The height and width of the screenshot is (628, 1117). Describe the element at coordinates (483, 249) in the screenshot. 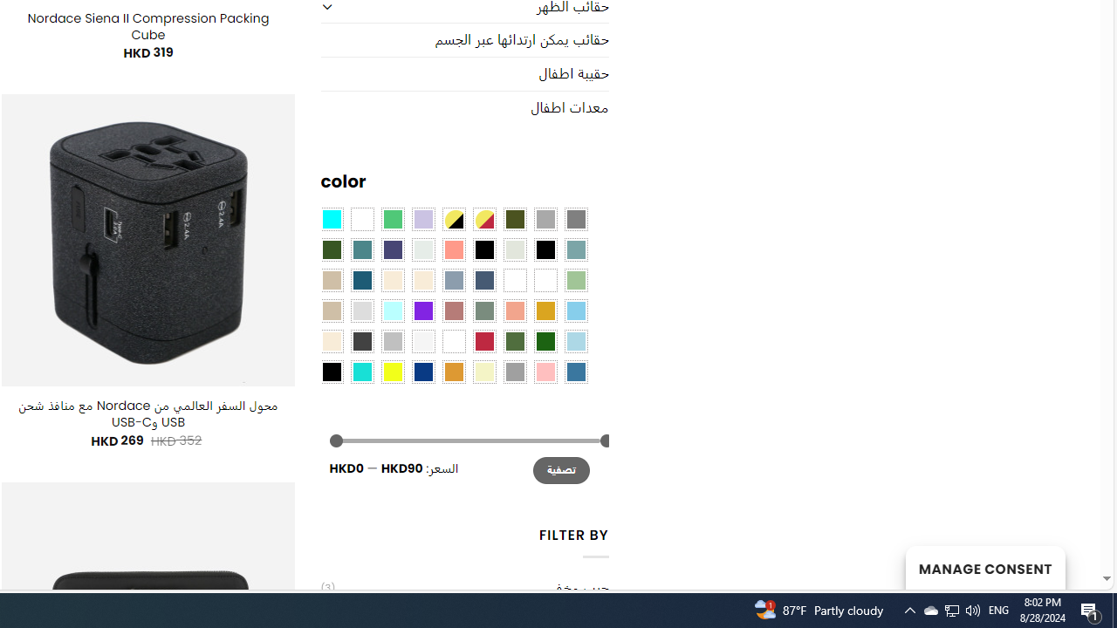

I see `All Black` at that location.